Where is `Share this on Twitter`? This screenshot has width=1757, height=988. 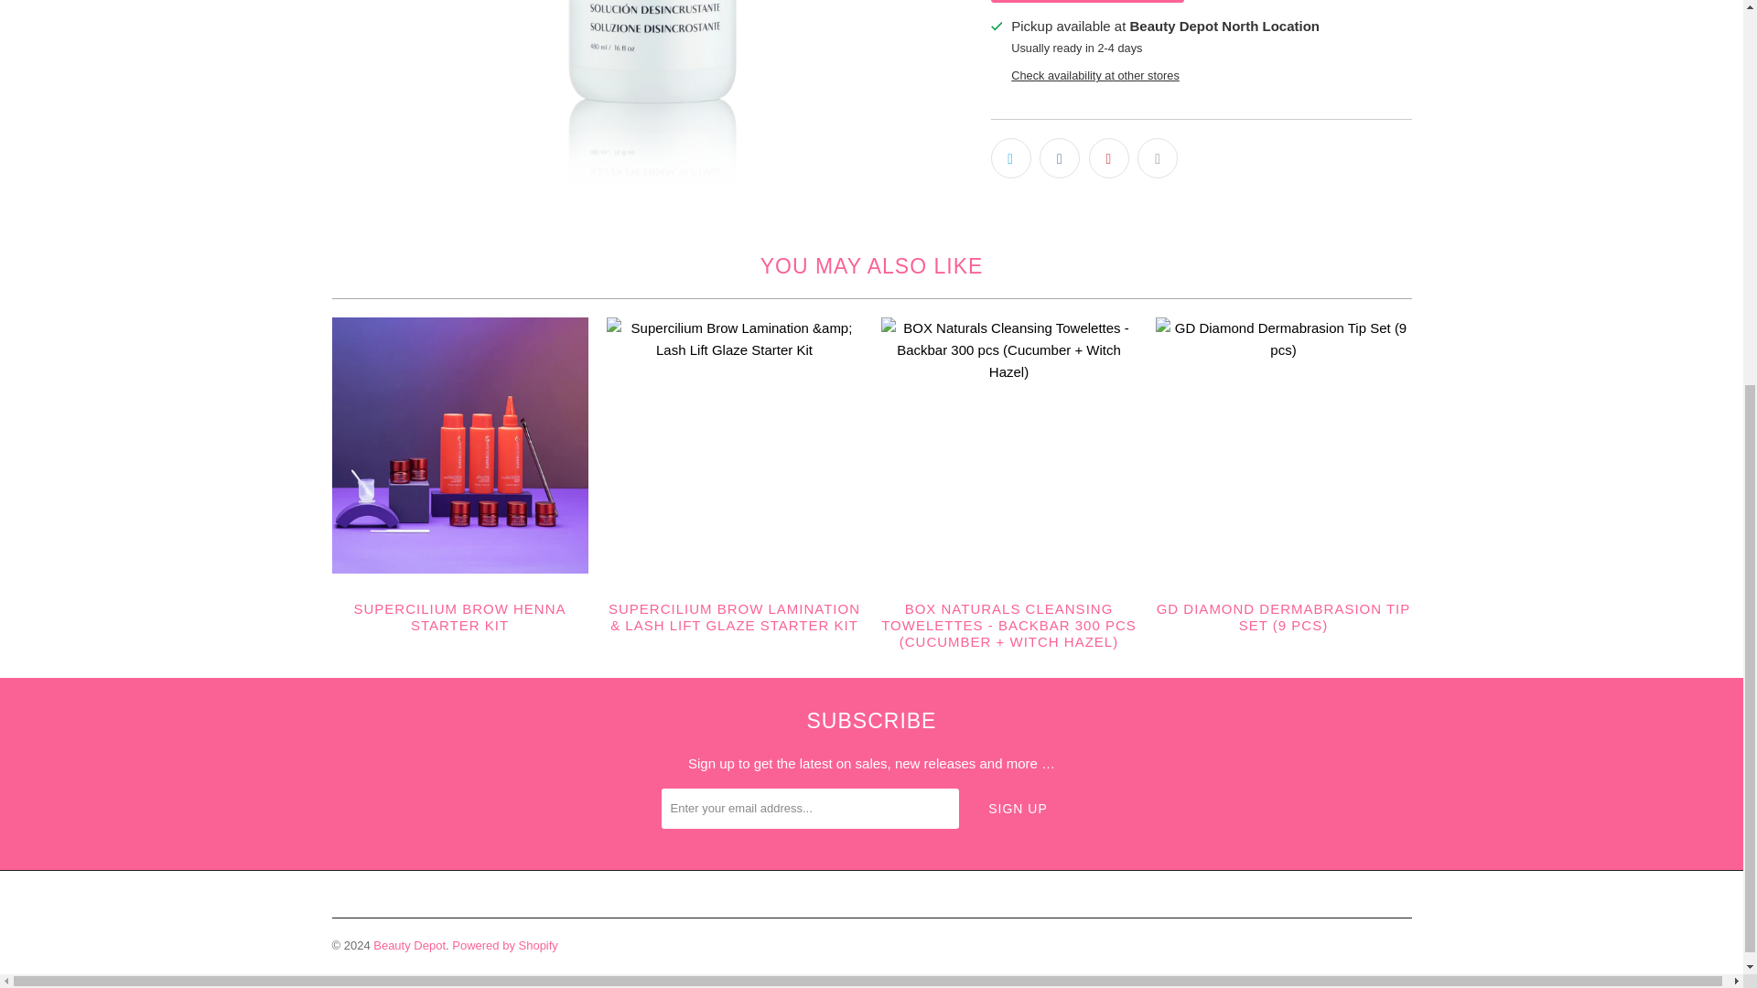 Share this on Twitter is located at coordinates (1010, 158).